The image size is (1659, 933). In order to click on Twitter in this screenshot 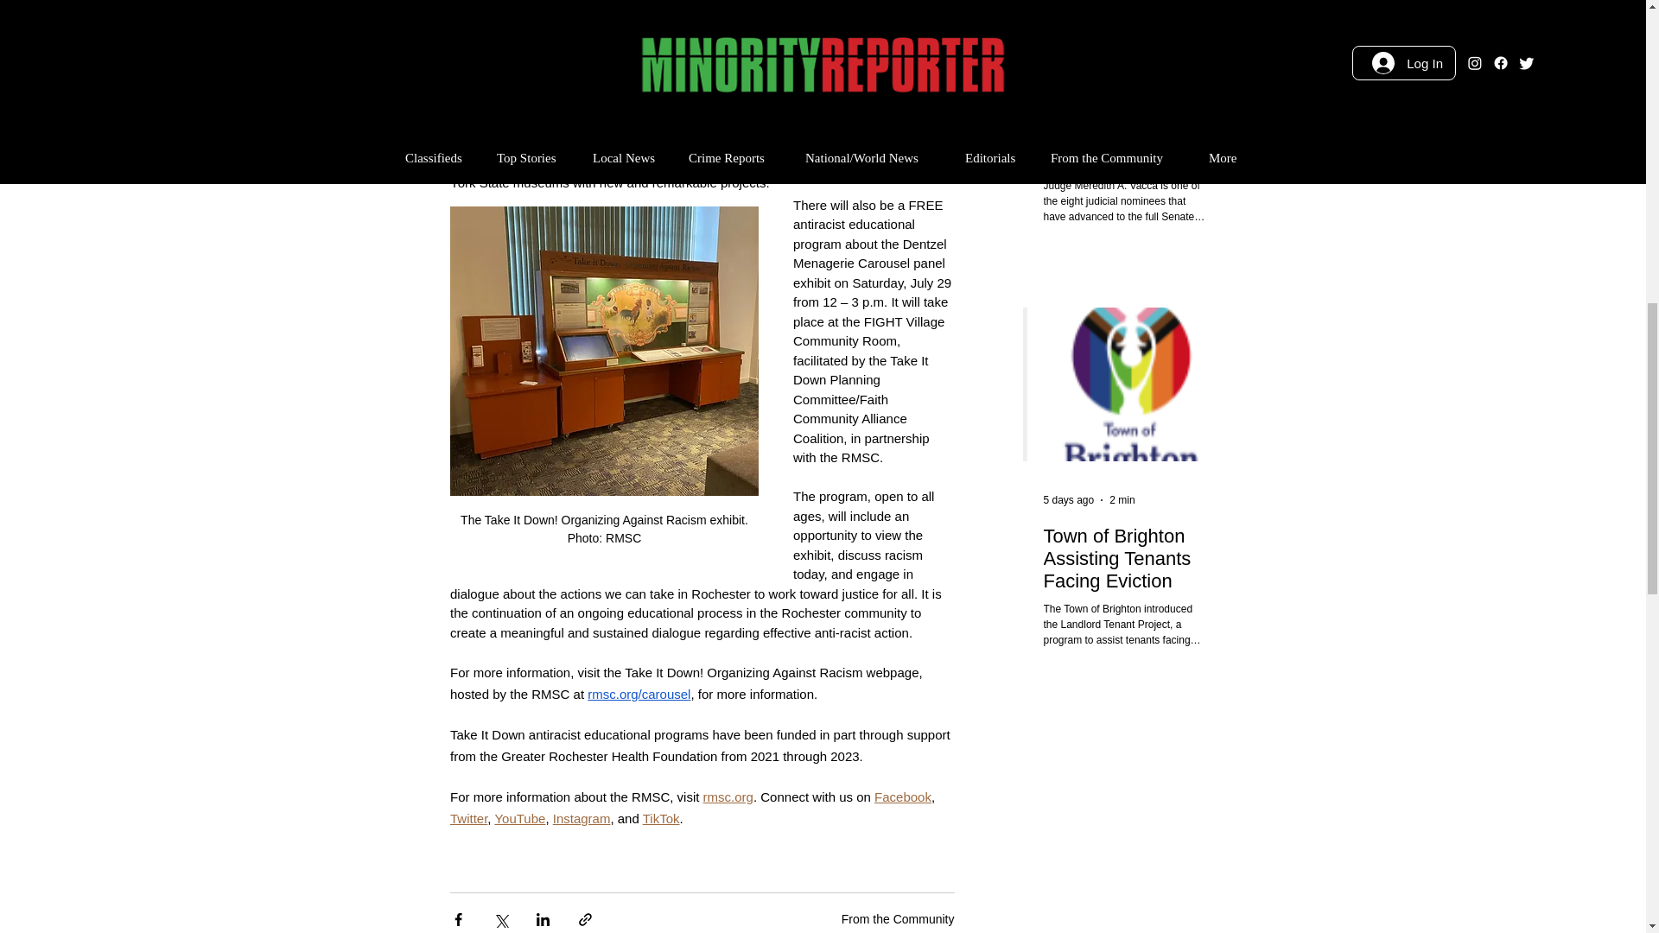, I will do `click(467, 817)`.